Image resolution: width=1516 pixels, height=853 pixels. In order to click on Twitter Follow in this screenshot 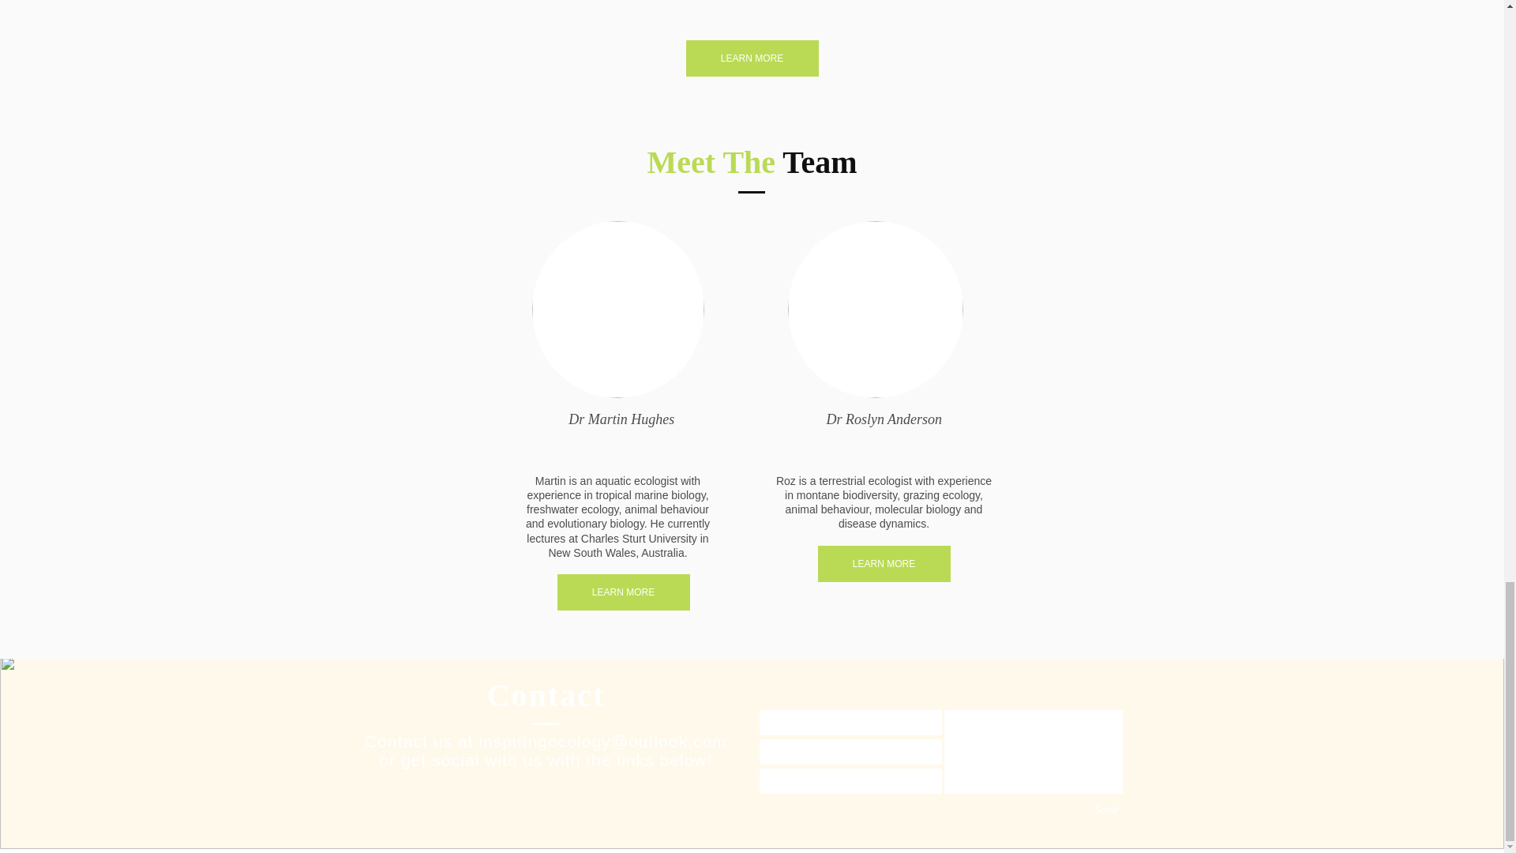, I will do `click(880, 442)`.